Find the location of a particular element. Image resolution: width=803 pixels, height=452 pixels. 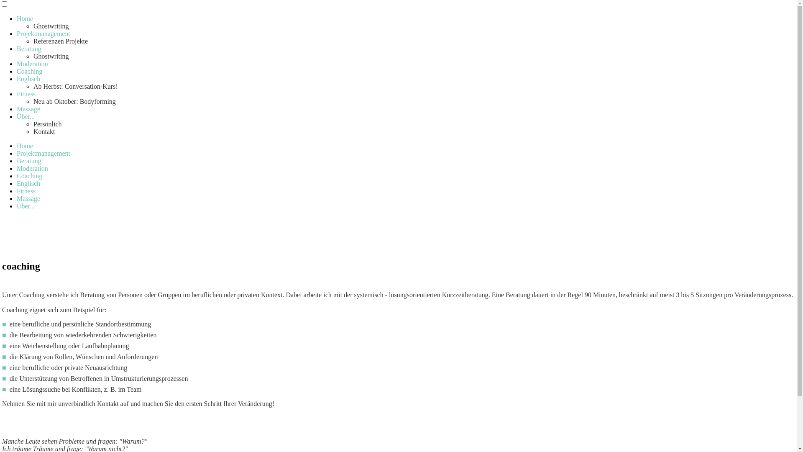

Moderation is located at coordinates (33, 64).